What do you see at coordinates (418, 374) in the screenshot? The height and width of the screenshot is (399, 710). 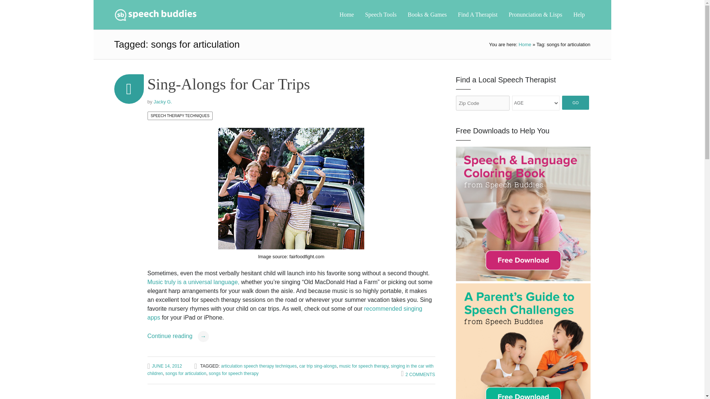 I see `2 COMMENTS` at bounding box center [418, 374].